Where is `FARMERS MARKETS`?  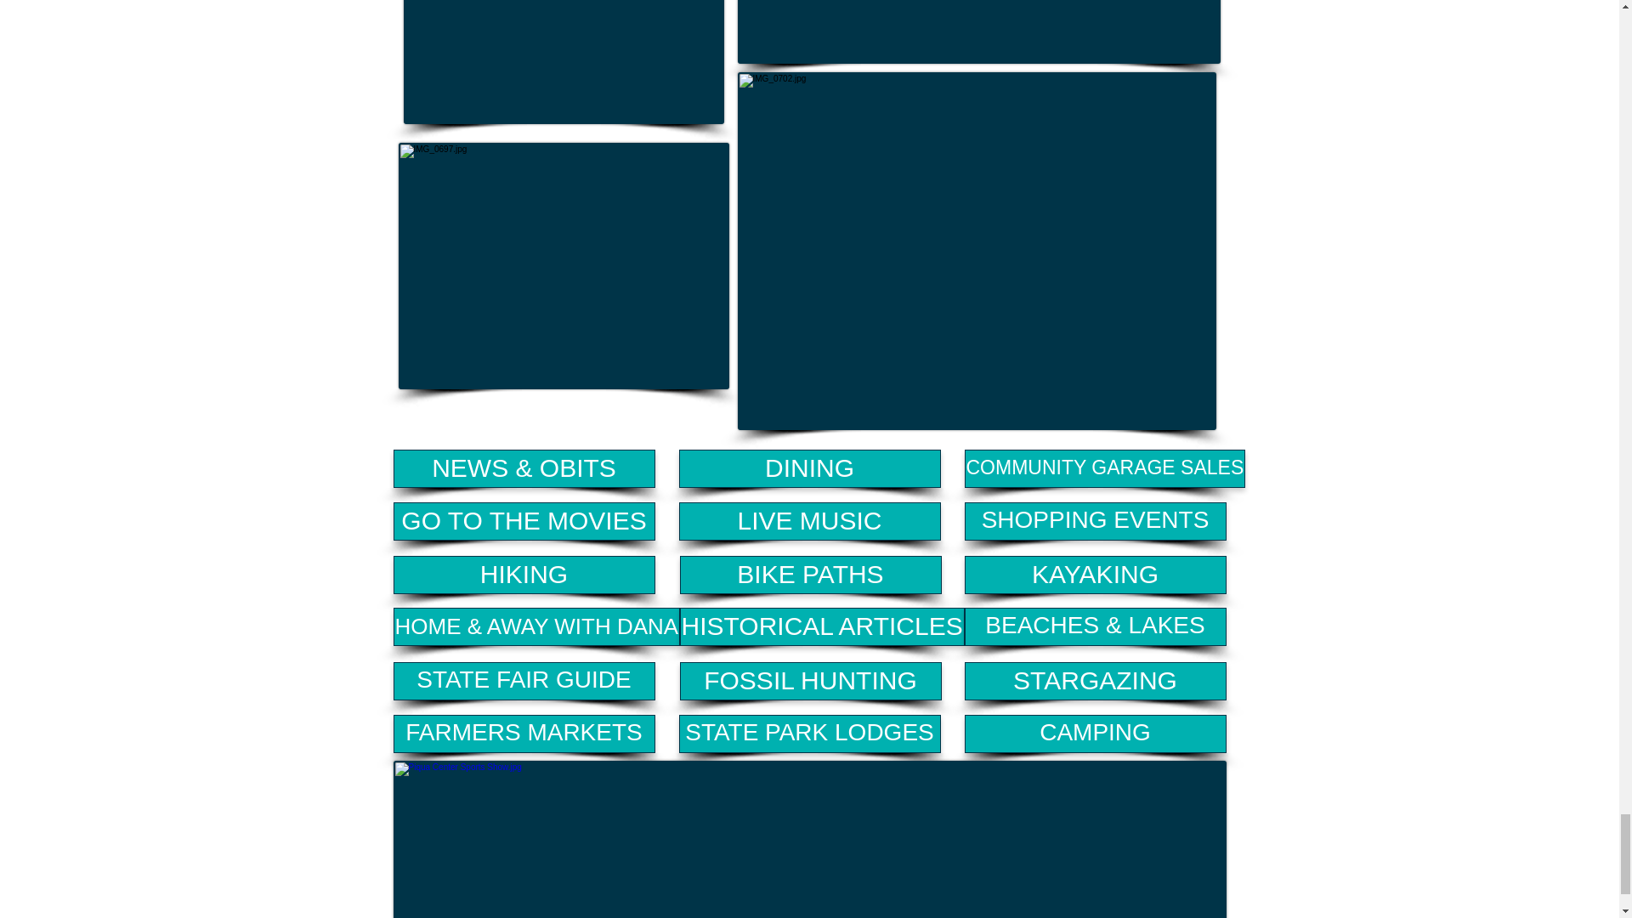
FARMERS MARKETS is located at coordinates (524, 734).